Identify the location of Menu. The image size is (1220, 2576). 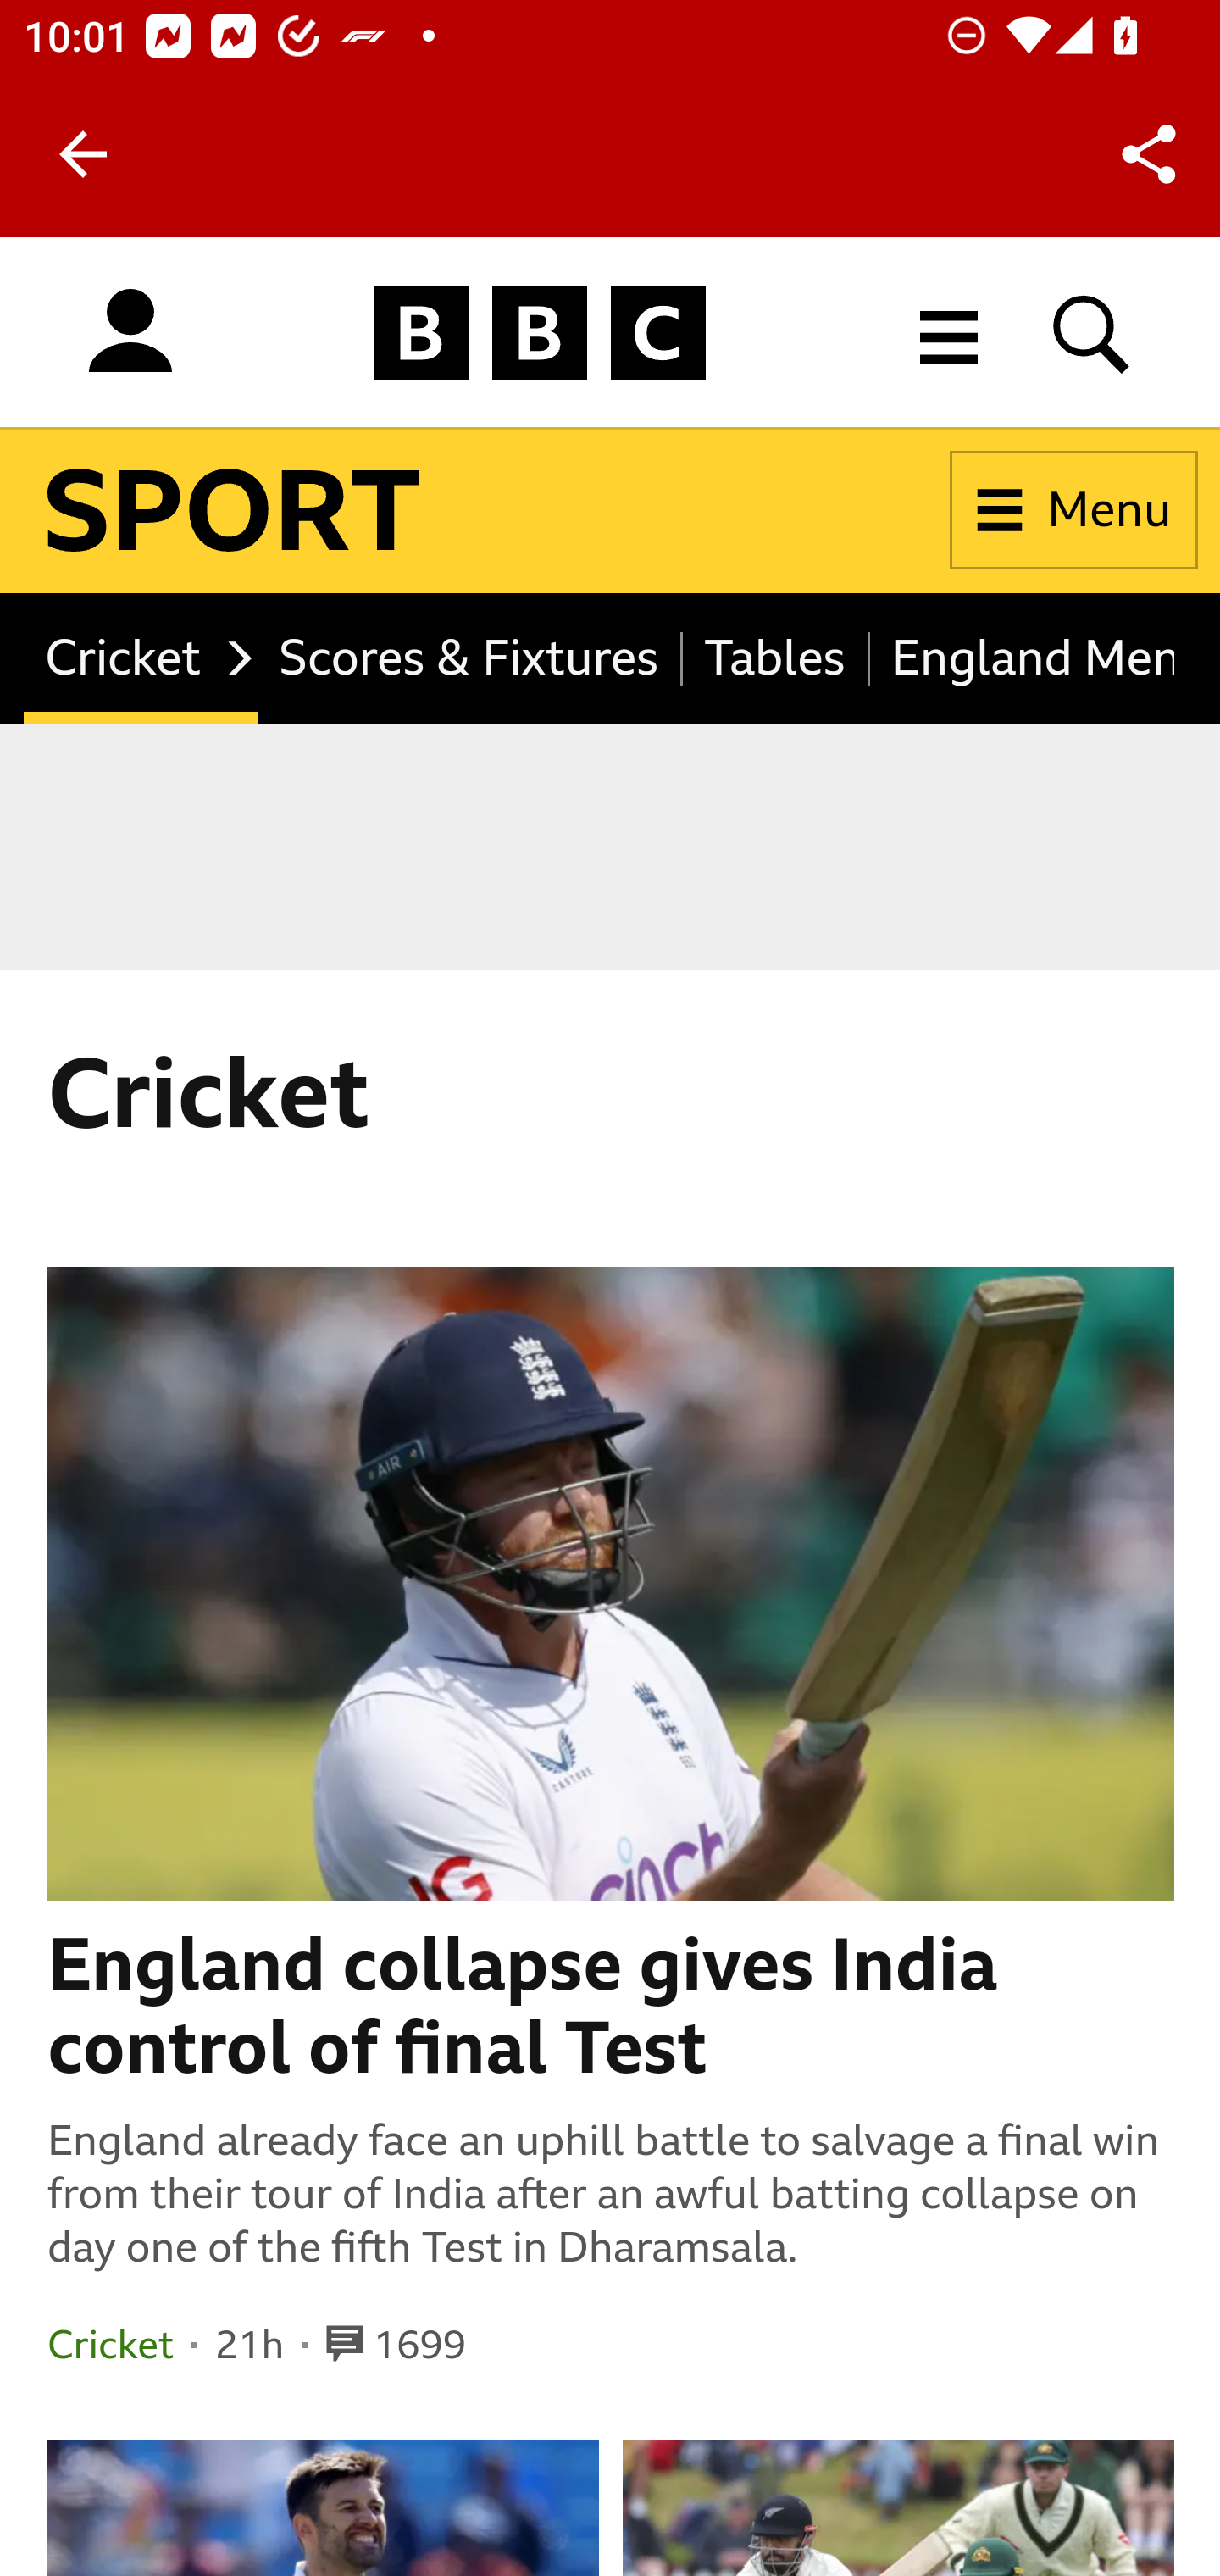
(1074, 511).